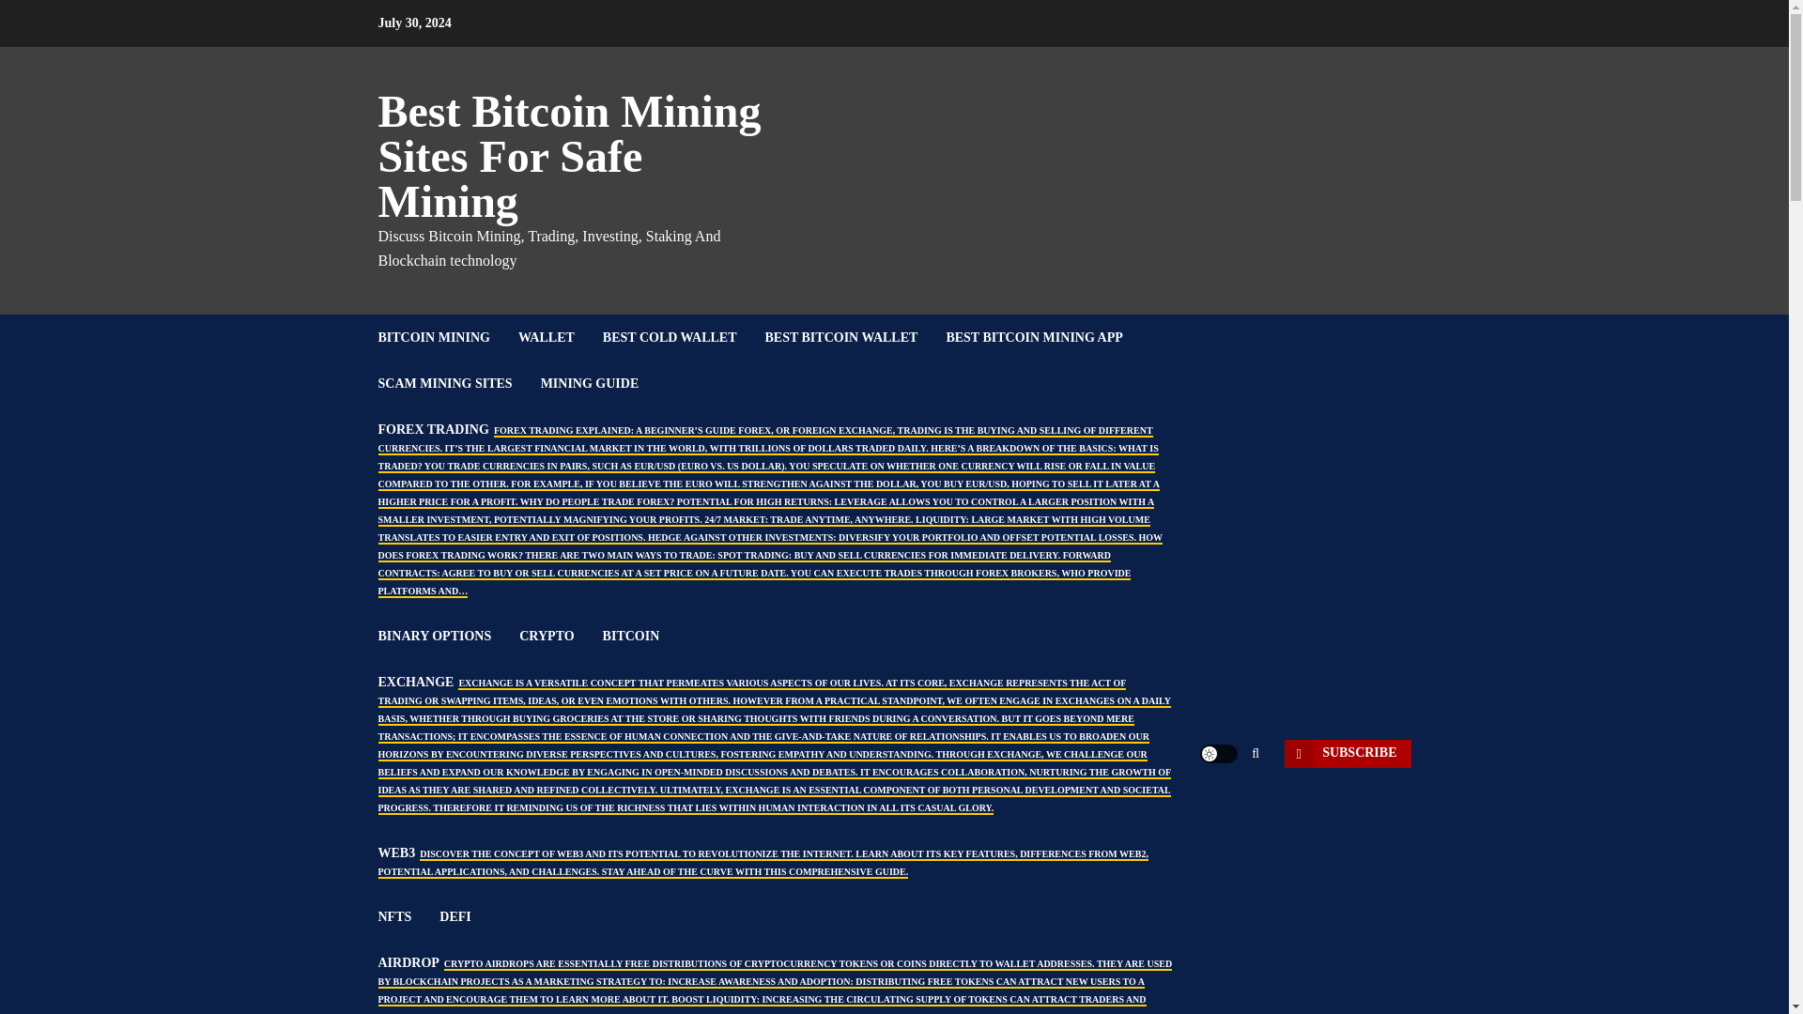 This screenshot has height=1014, width=1803. I want to click on Search, so click(1226, 809).